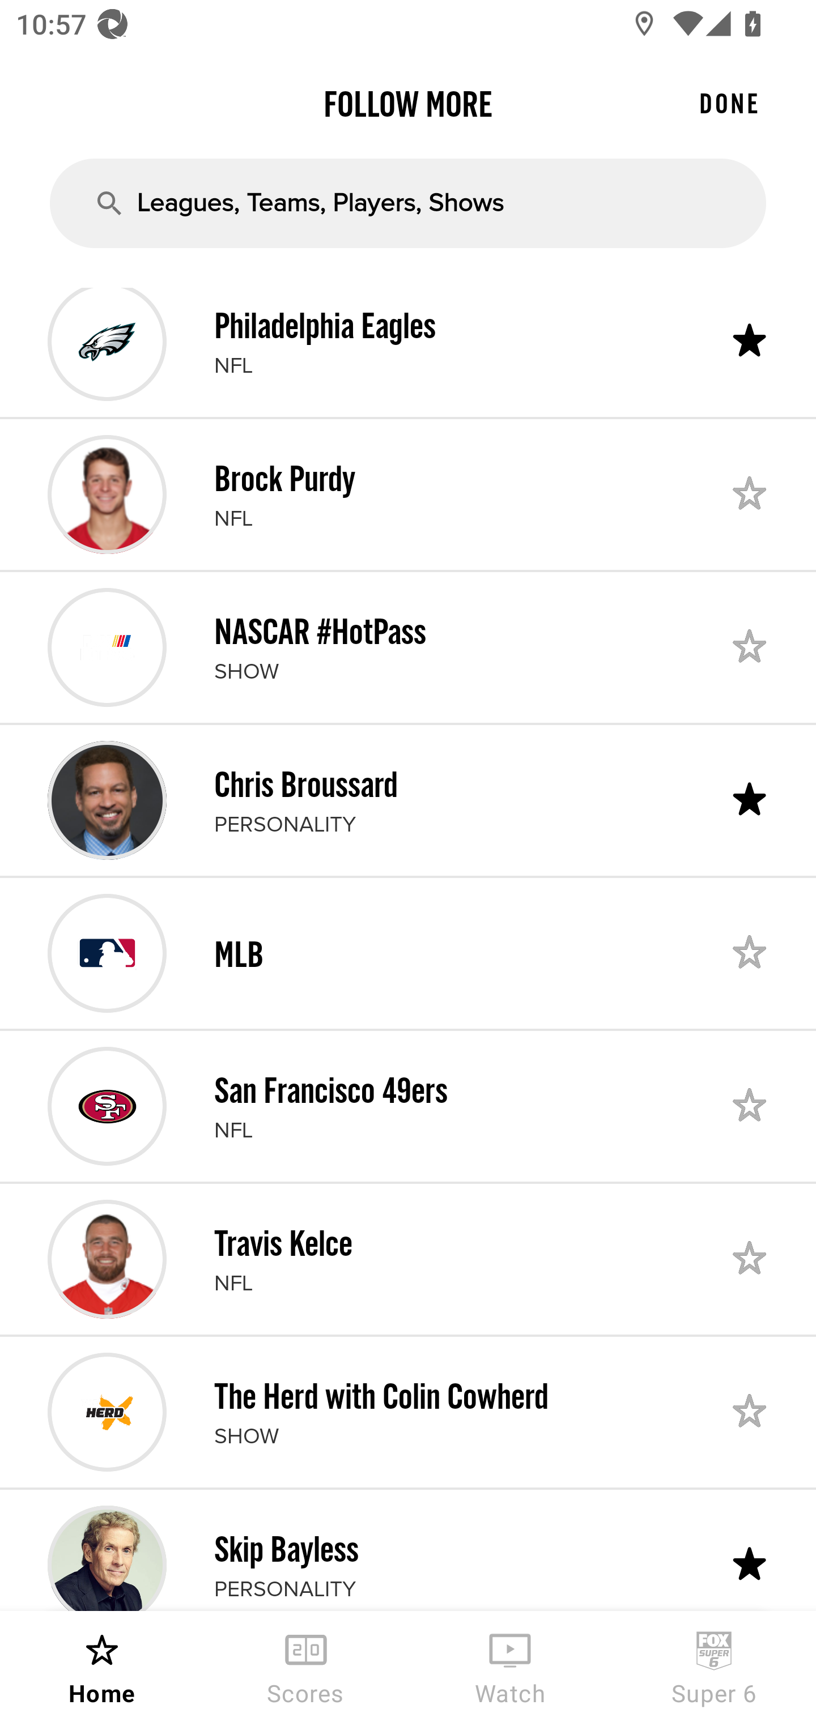 This screenshot has width=816, height=1722. I want to click on Travis Kelce NFL, so click(408, 1260).